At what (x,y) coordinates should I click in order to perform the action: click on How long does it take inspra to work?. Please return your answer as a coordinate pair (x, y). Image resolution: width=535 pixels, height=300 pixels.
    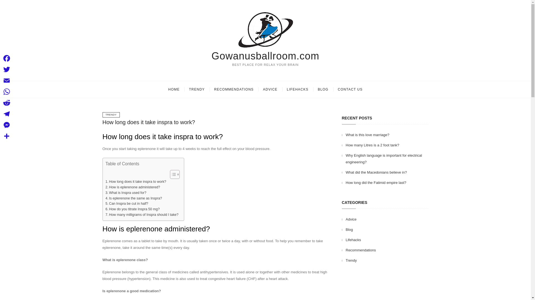
    Looking at the image, I should click on (149, 122).